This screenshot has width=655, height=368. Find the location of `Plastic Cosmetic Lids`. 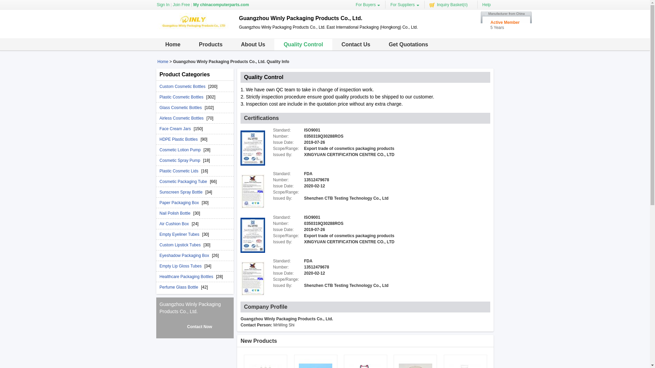

Plastic Cosmetic Lids is located at coordinates (180, 171).